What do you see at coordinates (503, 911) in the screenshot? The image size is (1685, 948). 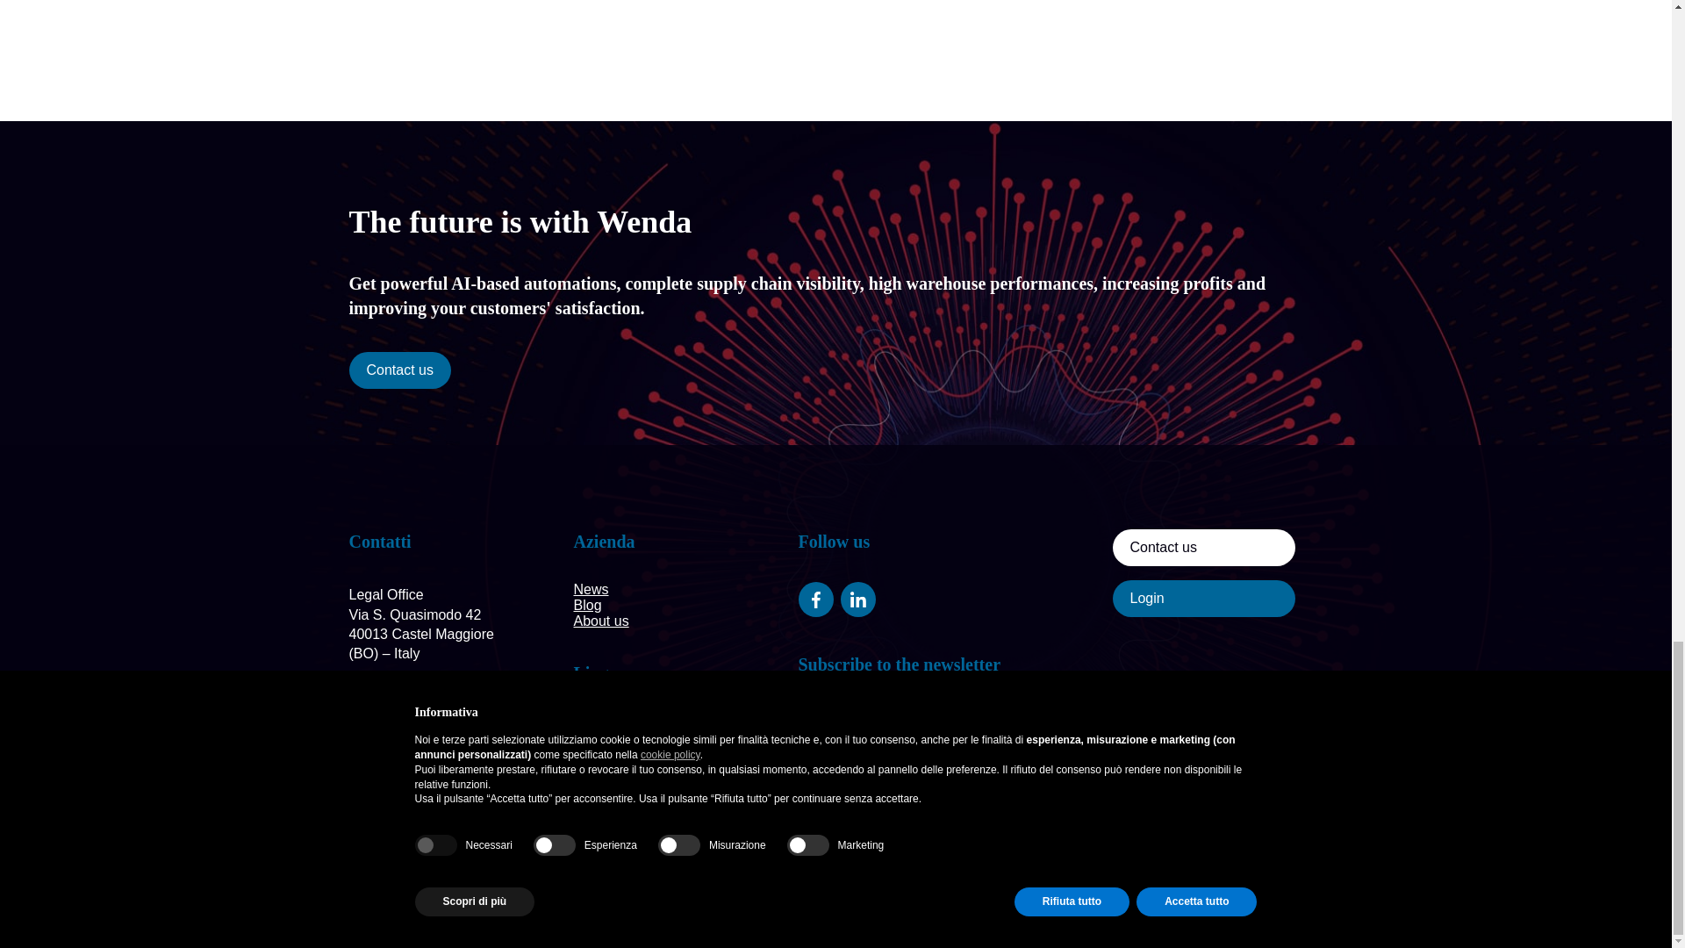 I see `Privacy policy` at bounding box center [503, 911].